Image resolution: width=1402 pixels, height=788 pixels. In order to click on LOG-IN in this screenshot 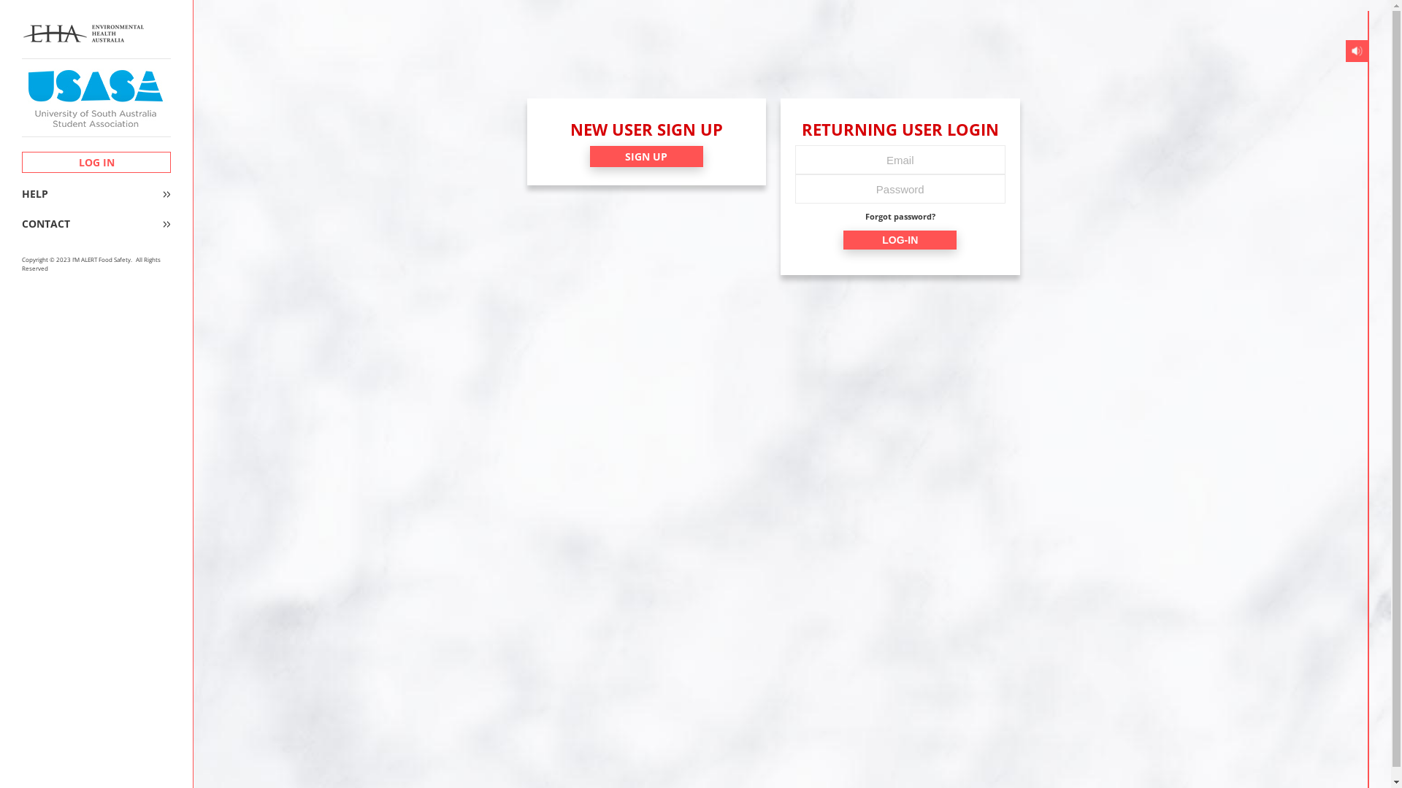, I will do `click(900, 240)`.